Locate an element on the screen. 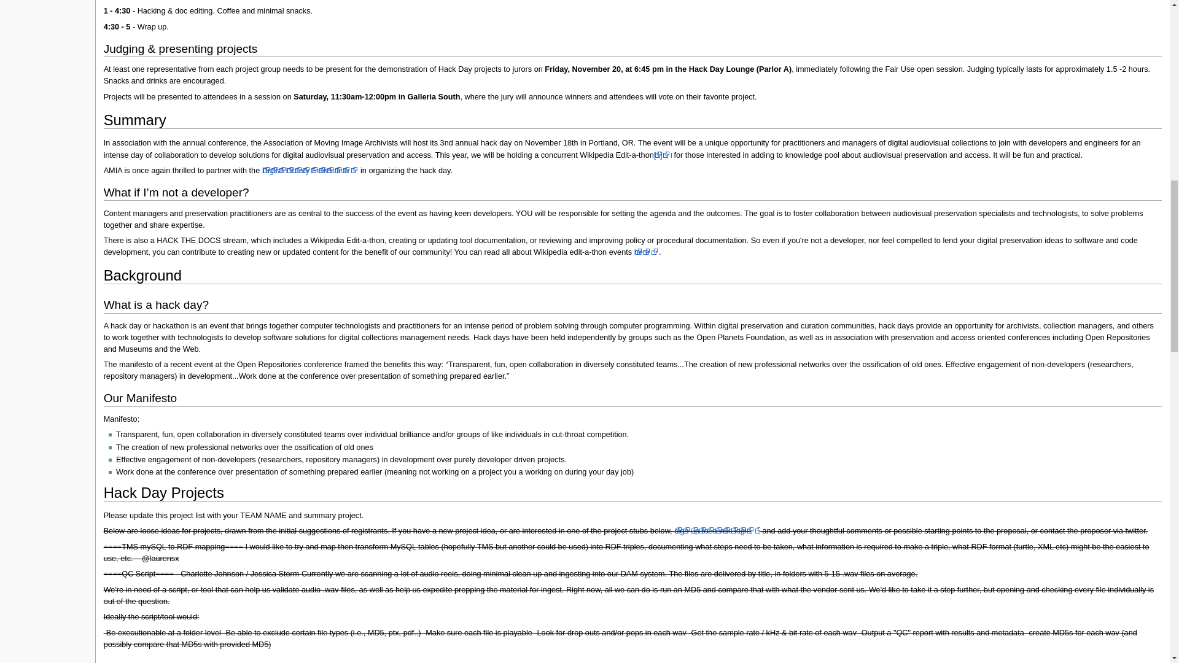 This screenshot has height=663, width=1179. sign up for a wiki login is located at coordinates (717, 530).